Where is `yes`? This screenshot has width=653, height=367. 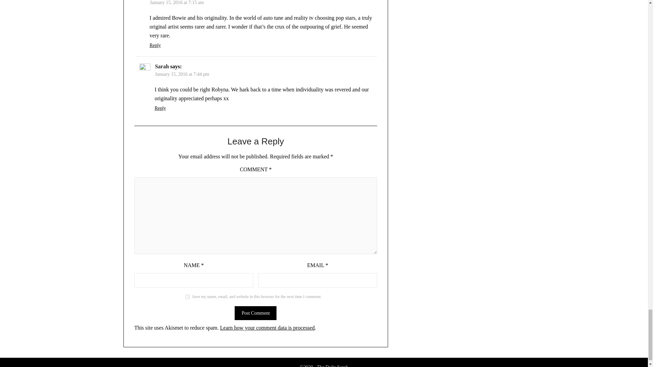
yes is located at coordinates (188, 297).